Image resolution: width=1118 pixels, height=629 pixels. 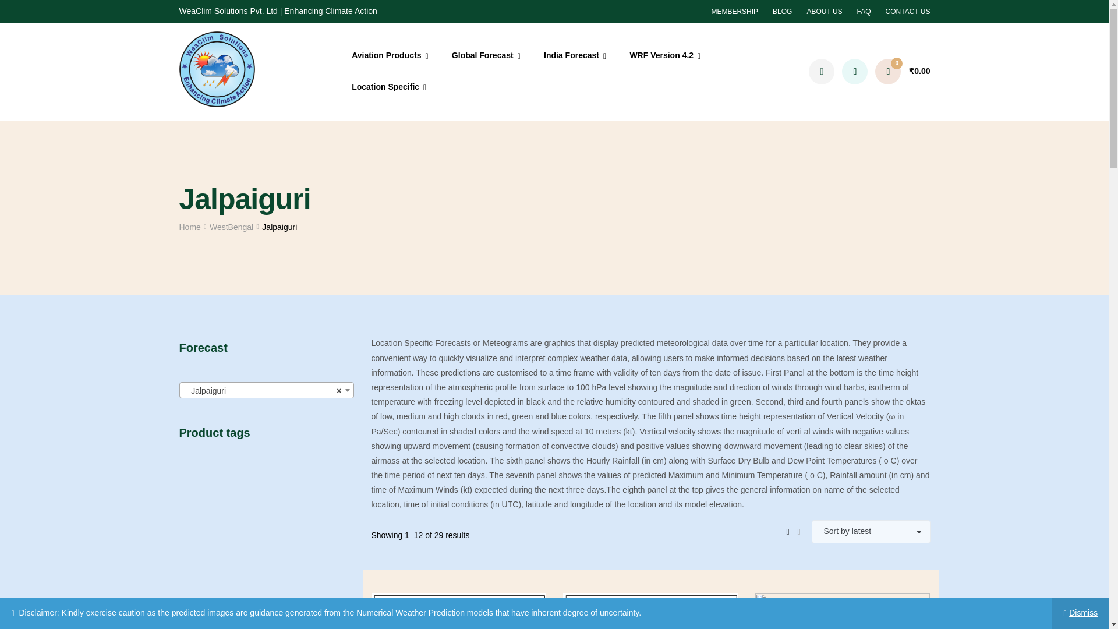 What do you see at coordinates (390, 56) in the screenshot?
I see `Aviation Products` at bounding box center [390, 56].